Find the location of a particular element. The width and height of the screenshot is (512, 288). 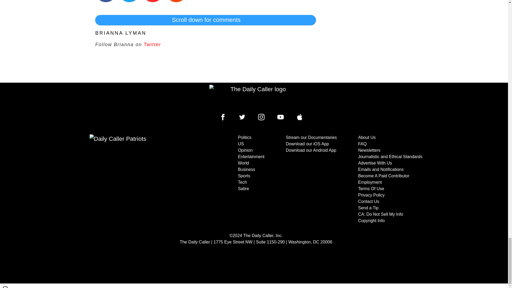

Scroll down for comments is located at coordinates (205, 20).